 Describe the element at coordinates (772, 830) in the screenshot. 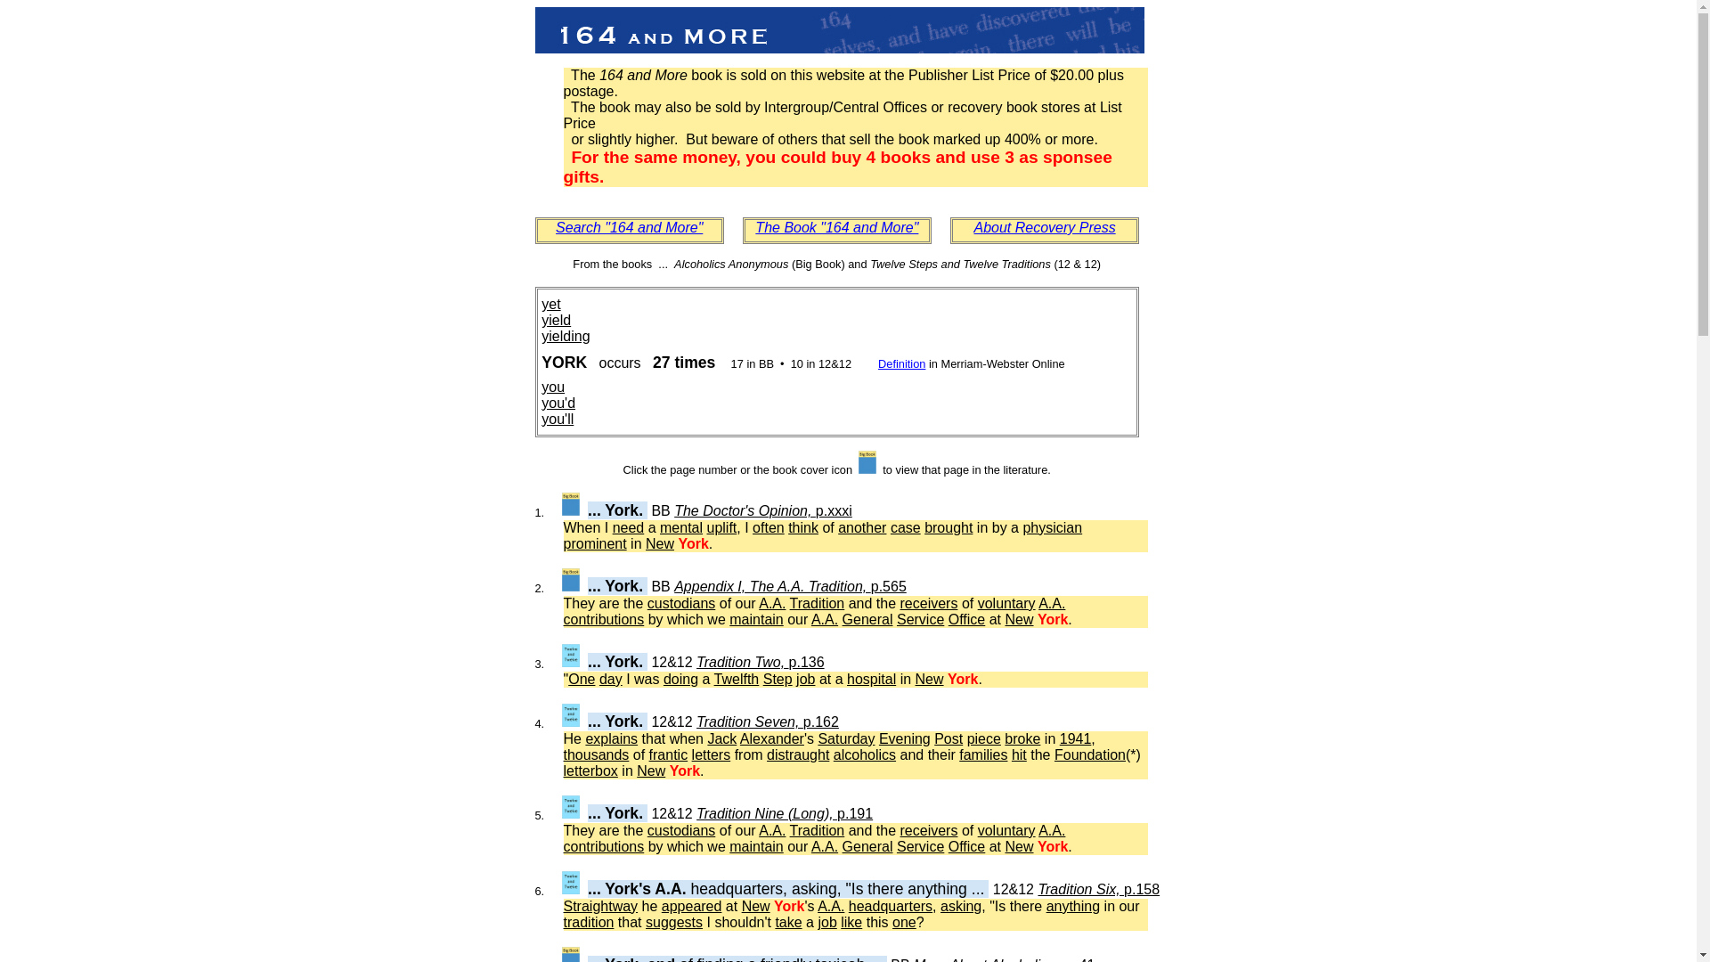

I see `A.A.` at that location.